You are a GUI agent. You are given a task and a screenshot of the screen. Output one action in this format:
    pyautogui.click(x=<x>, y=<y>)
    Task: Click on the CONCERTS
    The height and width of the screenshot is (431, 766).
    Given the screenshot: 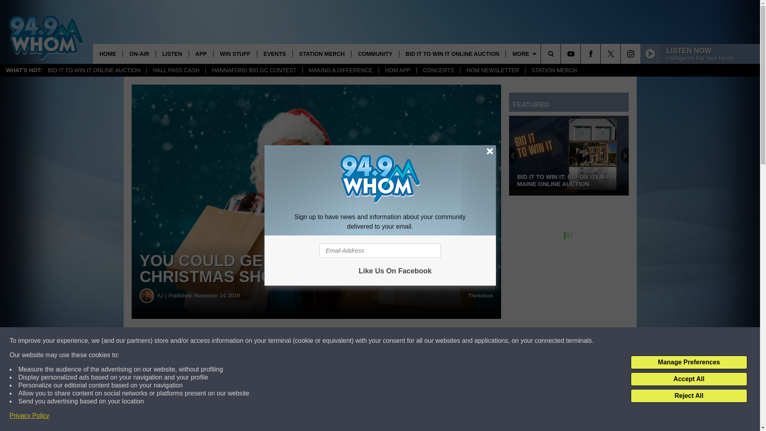 What is the action you would take?
    pyautogui.click(x=438, y=70)
    